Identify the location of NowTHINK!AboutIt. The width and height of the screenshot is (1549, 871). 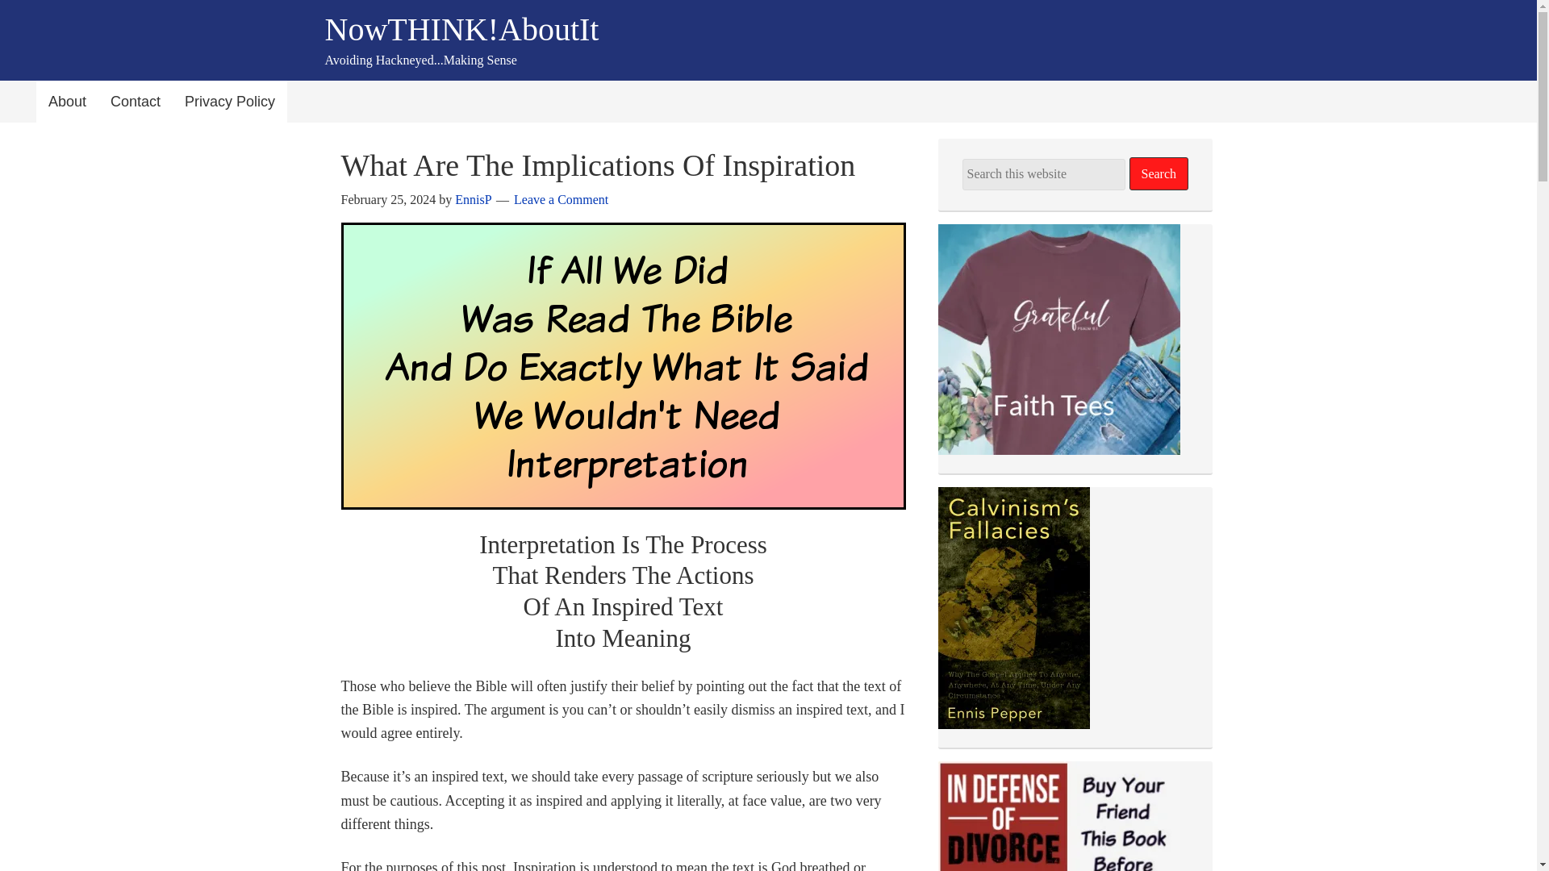
(461, 29).